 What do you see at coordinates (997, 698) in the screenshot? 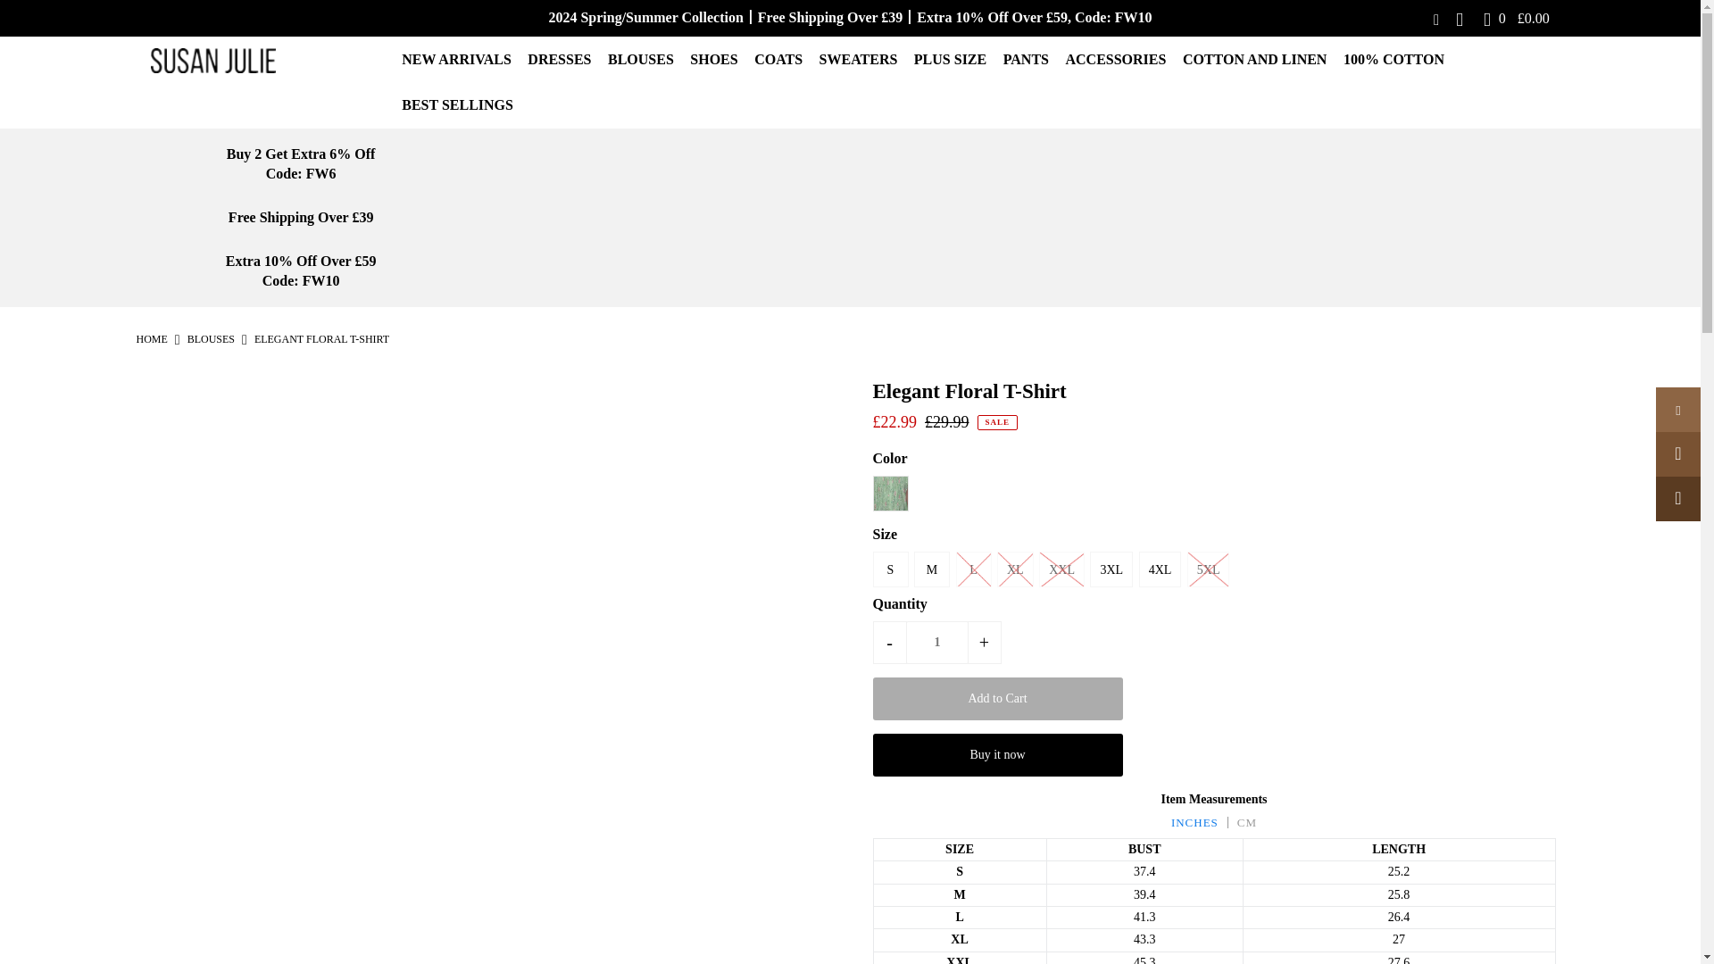
I see `Add to Cart` at bounding box center [997, 698].